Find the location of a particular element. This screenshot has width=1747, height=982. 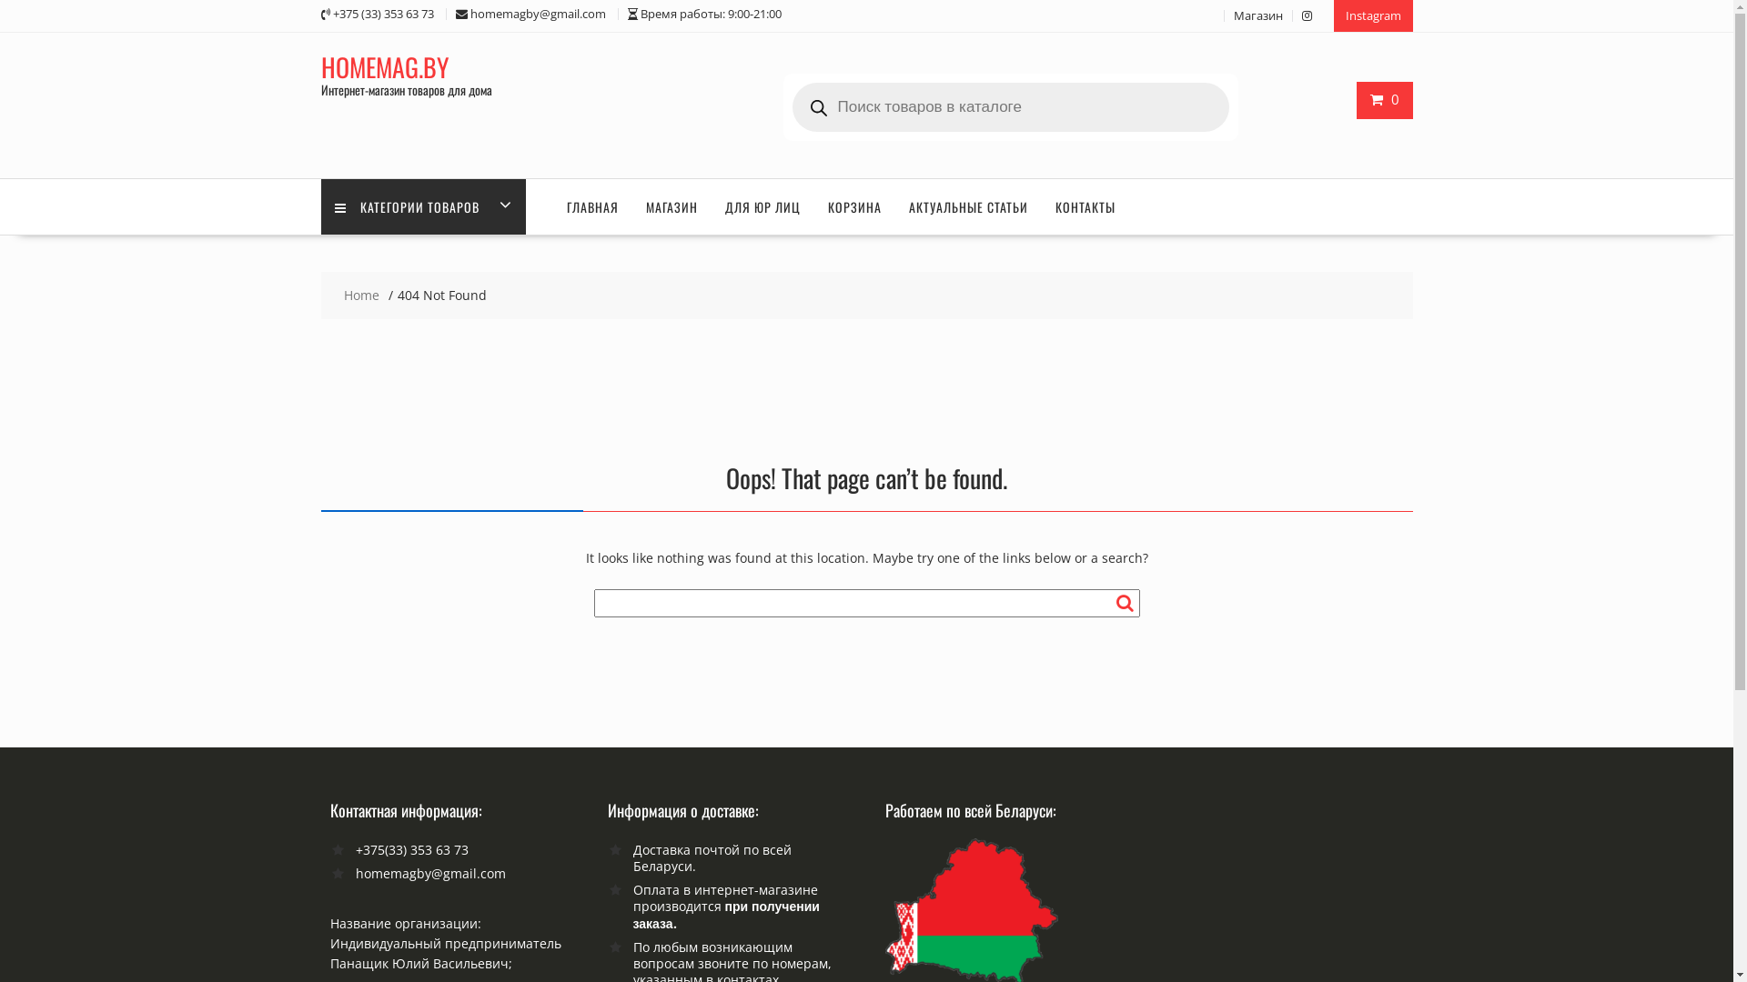

0 is located at coordinates (1385, 99).